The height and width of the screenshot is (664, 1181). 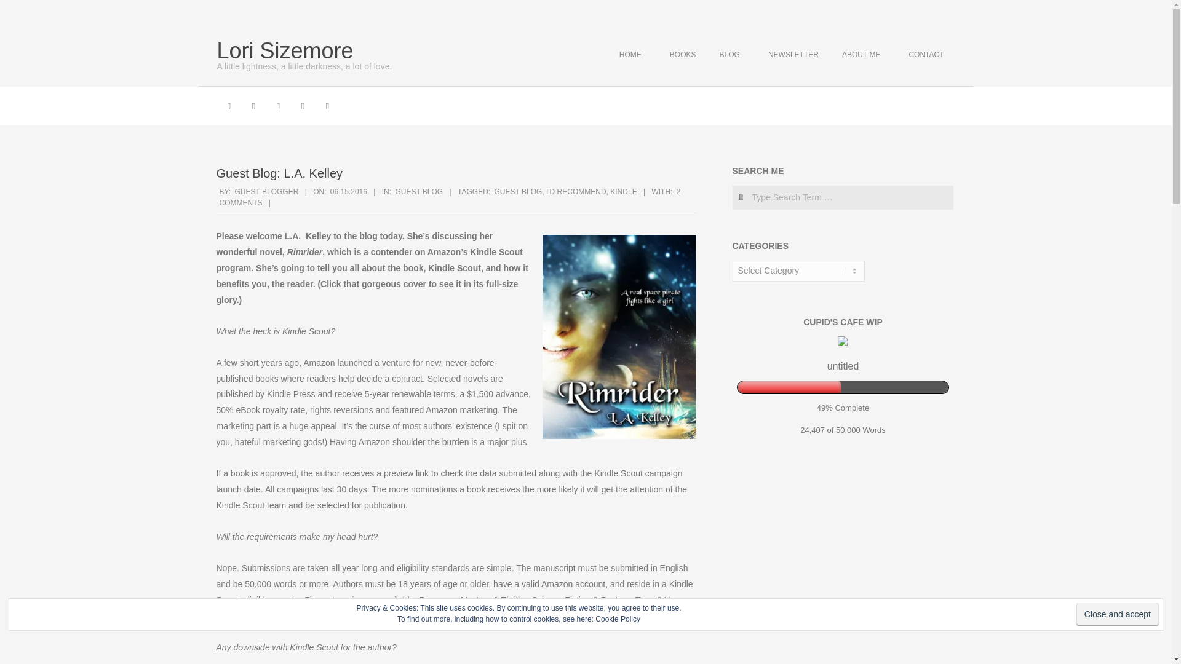 I want to click on Posts by Guest Blogger, so click(x=683, y=55).